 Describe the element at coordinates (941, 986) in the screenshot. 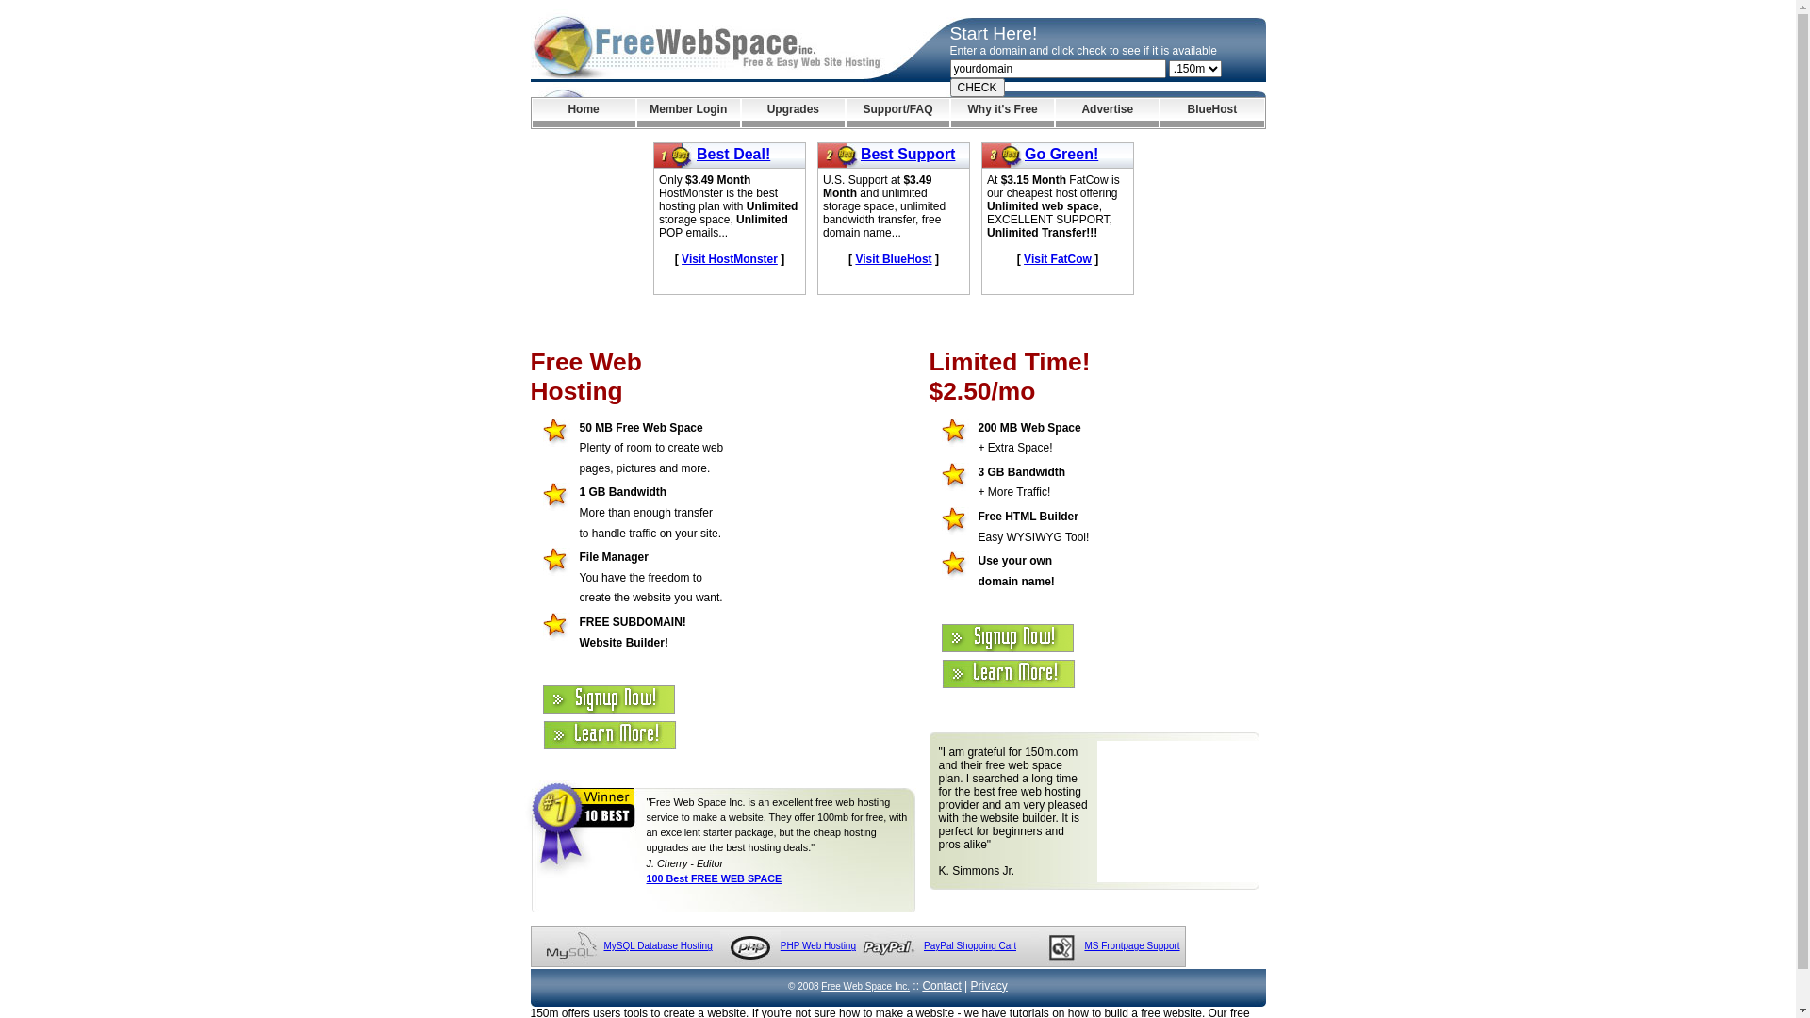

I see `Contact` at that location.